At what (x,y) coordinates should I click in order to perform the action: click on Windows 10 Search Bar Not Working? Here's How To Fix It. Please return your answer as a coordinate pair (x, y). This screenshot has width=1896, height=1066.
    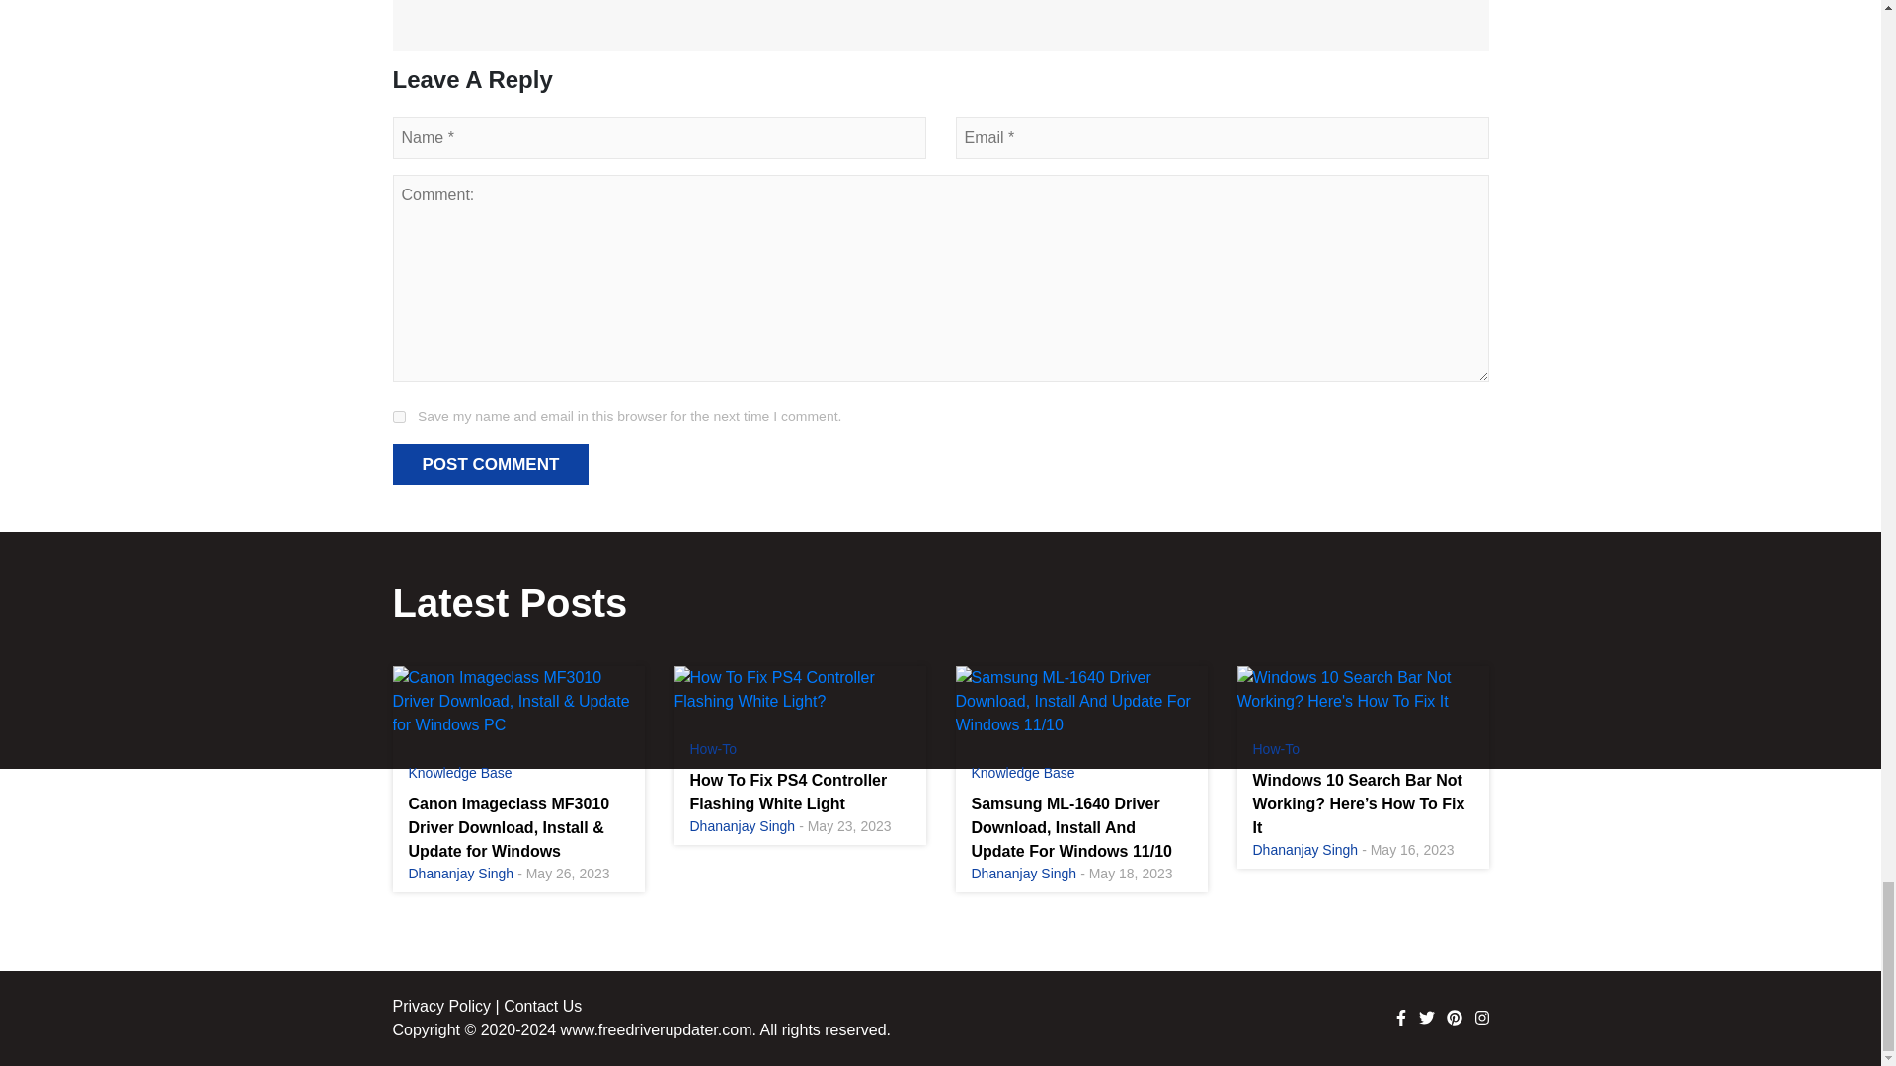
    Looking at the image, I should click on (1362, 689).